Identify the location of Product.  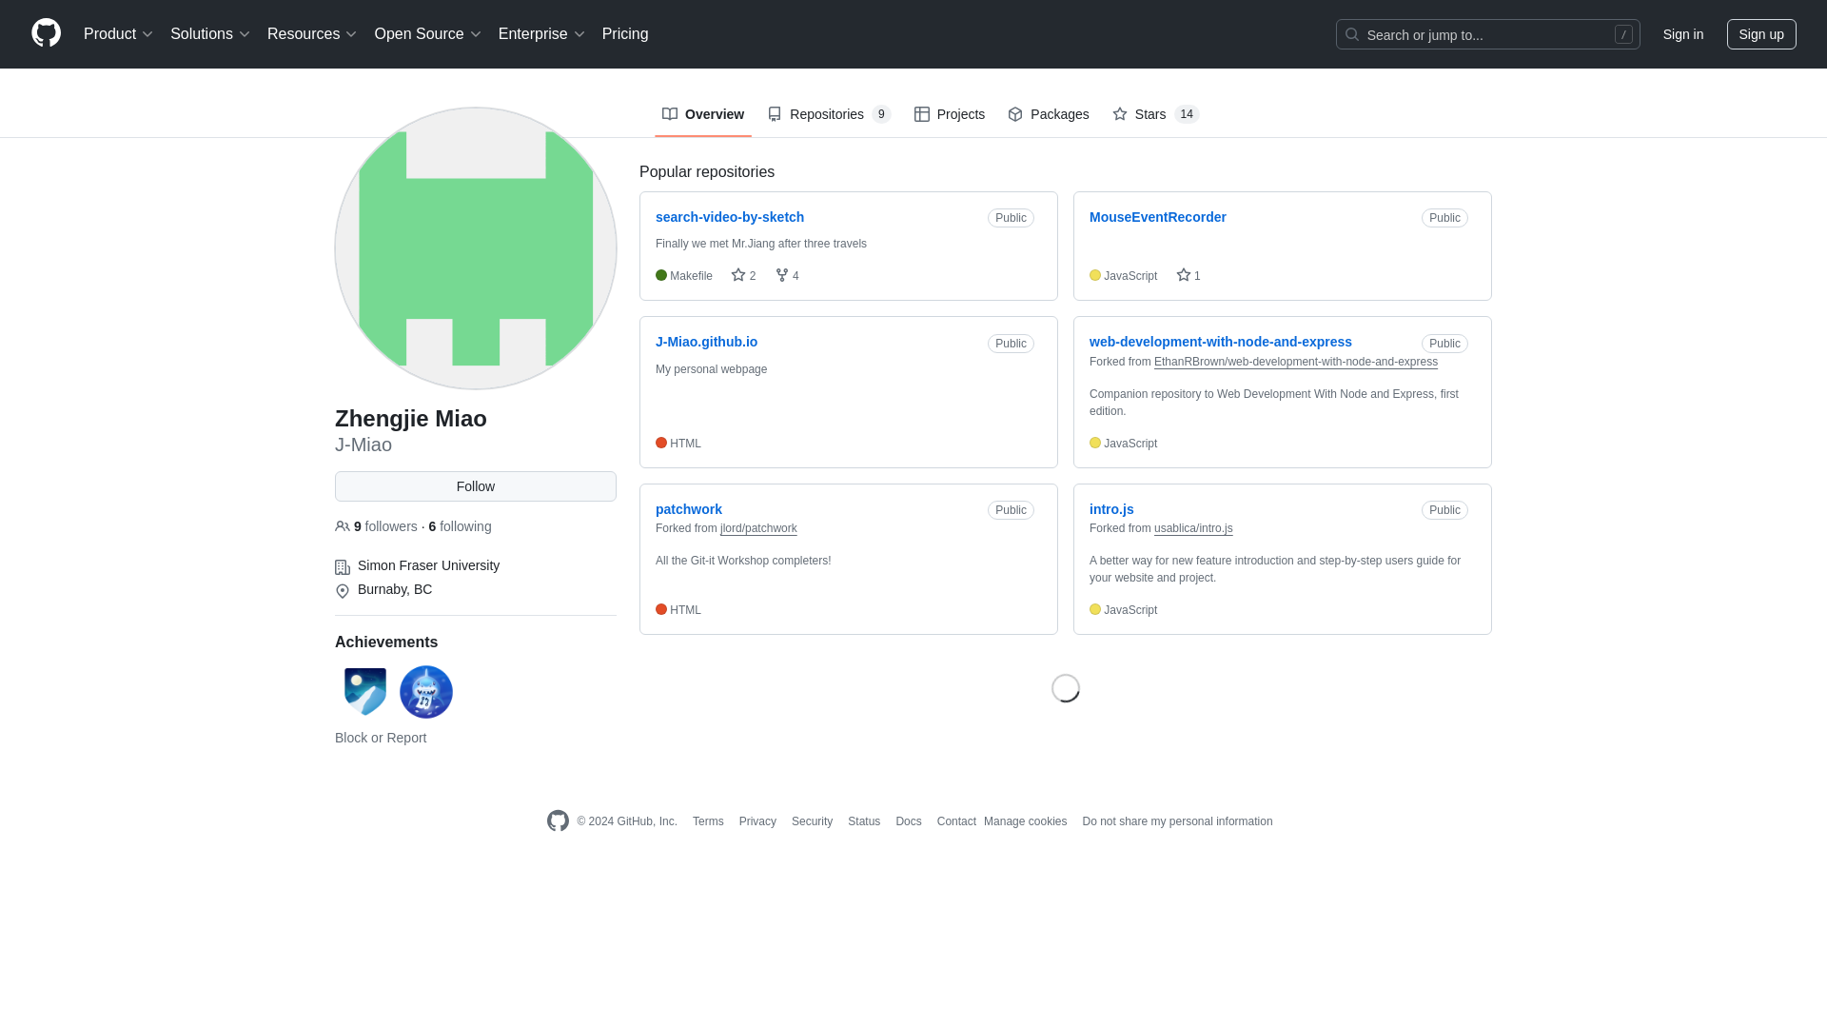
(119, 34).